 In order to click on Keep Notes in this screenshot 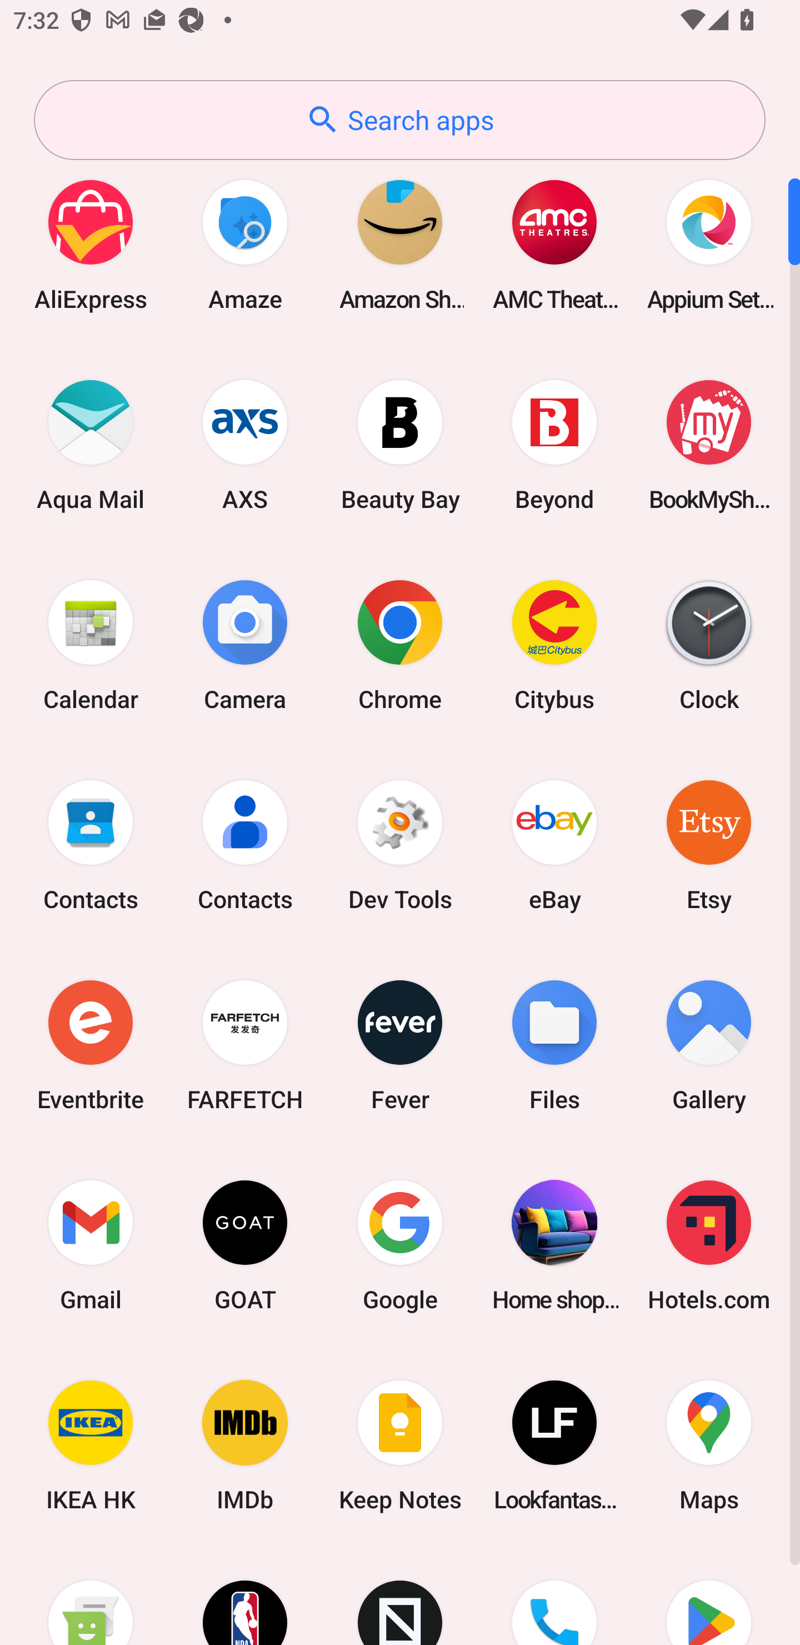, I will do `click(400, 1446)`.